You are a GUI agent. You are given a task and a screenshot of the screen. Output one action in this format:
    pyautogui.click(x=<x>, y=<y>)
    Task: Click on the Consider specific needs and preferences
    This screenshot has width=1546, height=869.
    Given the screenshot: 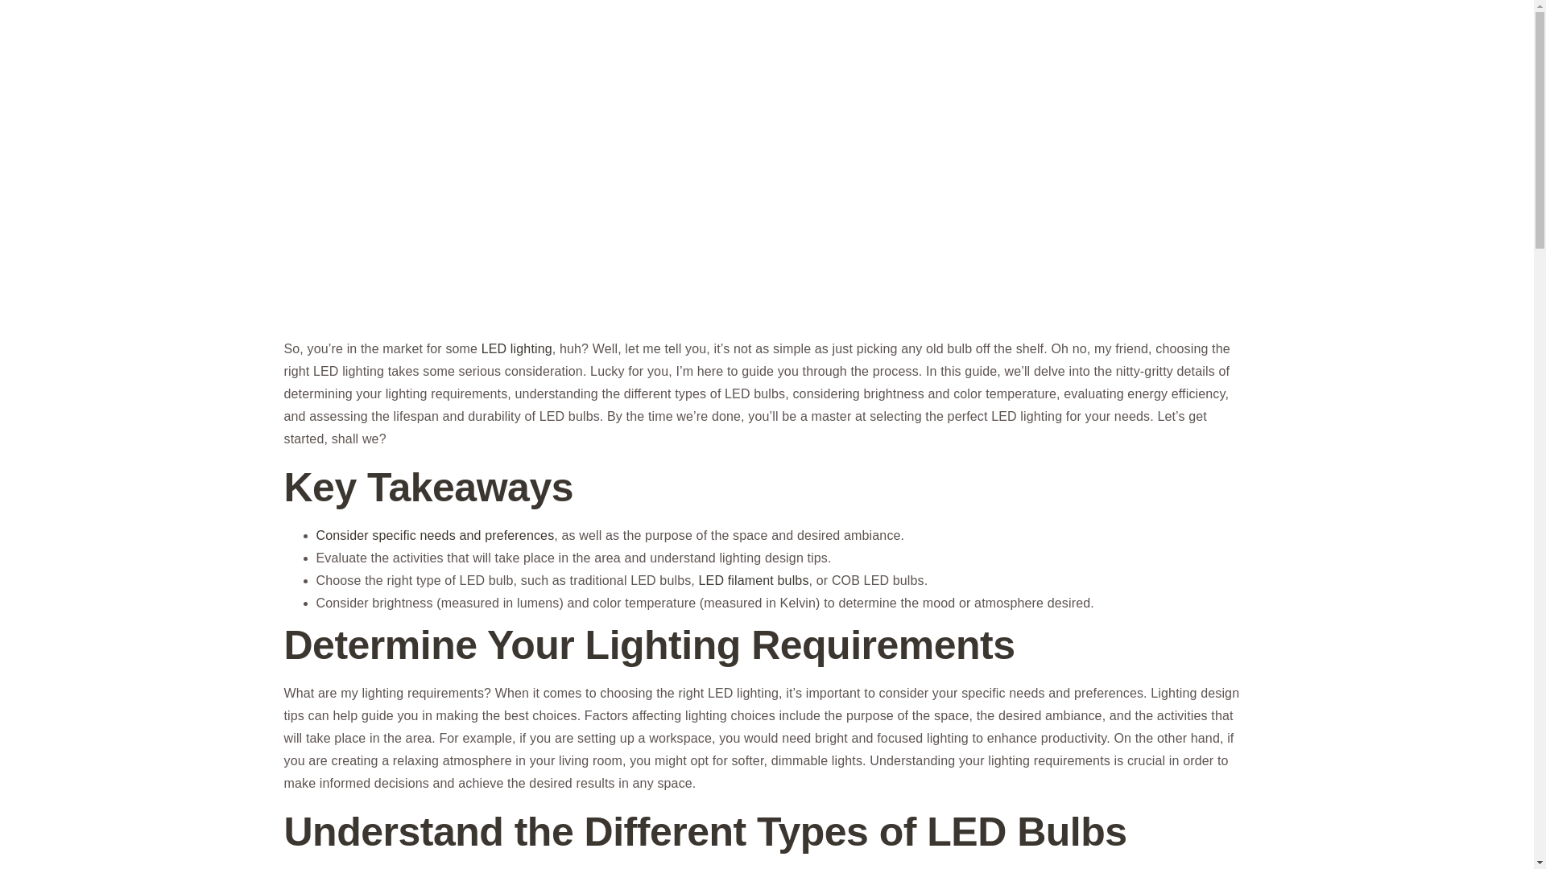 What is the action you would take?
    pyautogui.click(x=434, y=534)
    